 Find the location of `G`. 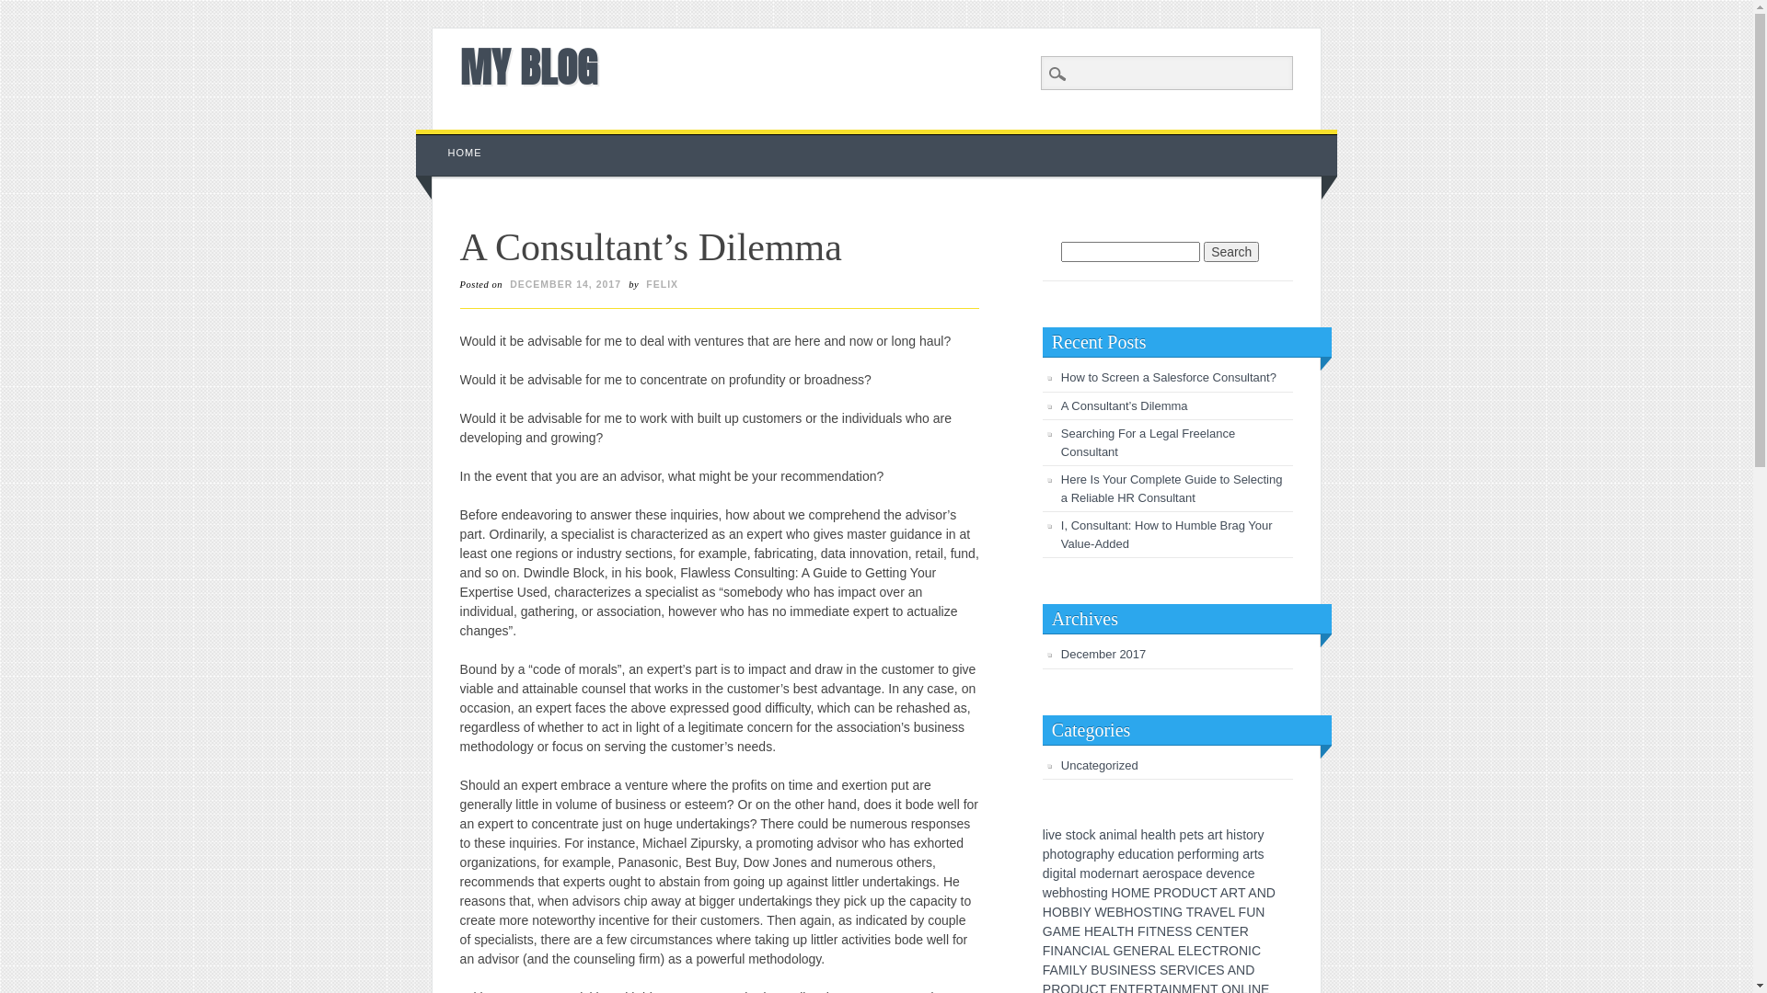

G is located at coordinates (1117, 951).